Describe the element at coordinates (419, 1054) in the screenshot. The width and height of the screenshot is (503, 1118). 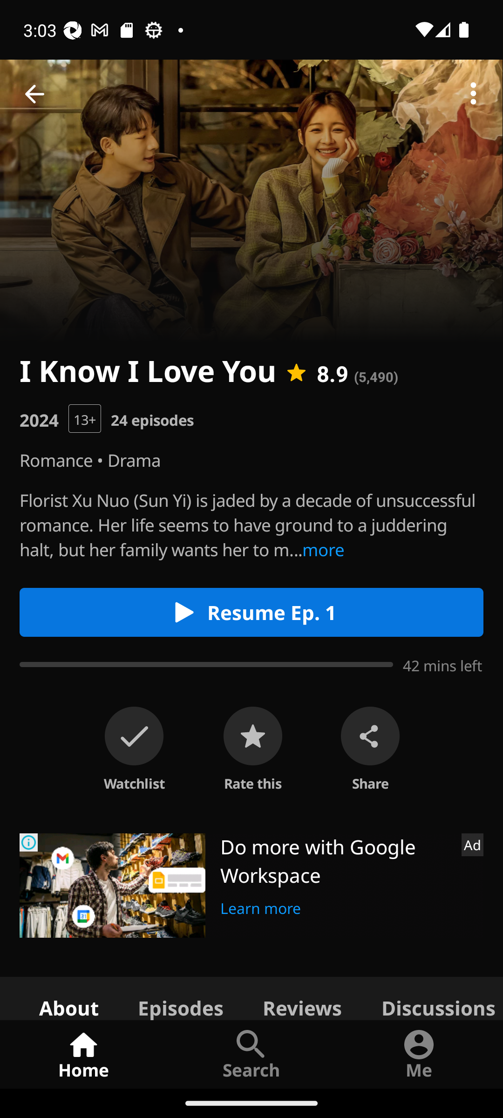
I see `Me` at that location.